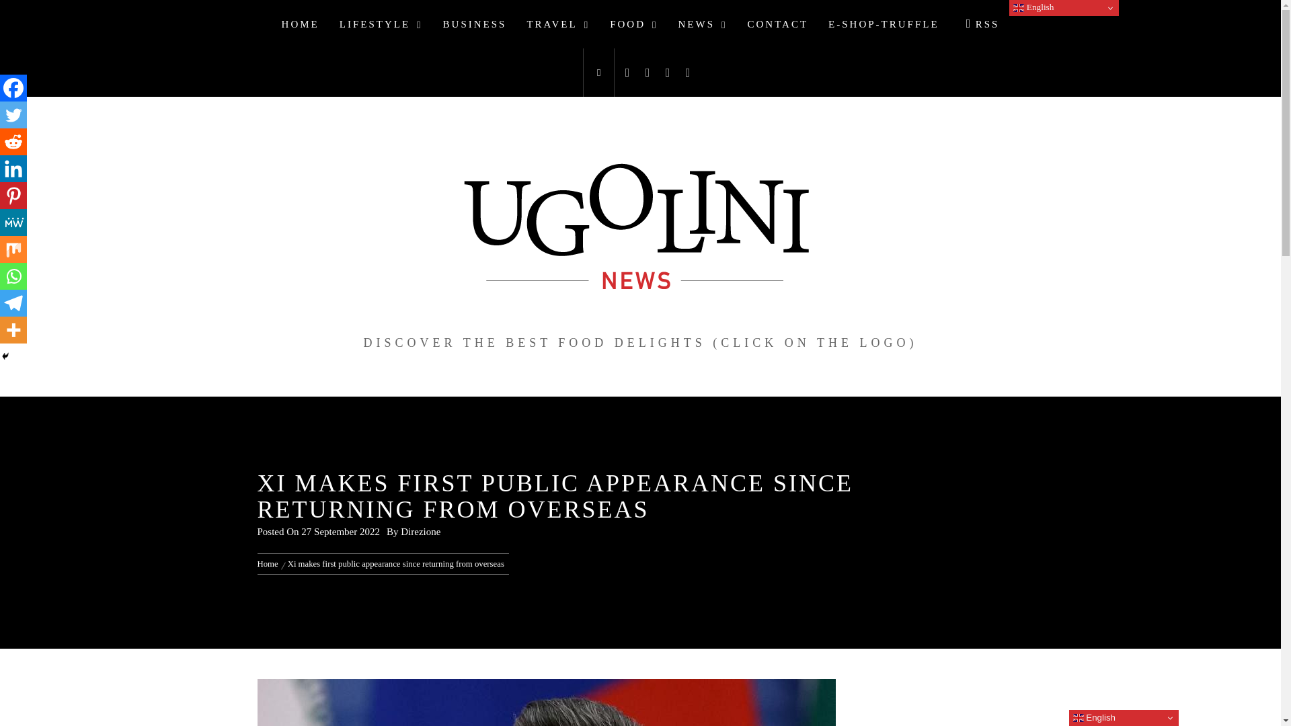 The image size is (1291, 726). Describe the element at coordinates (558, 24) in the screenshot. I see `TRAVEL` at that location.